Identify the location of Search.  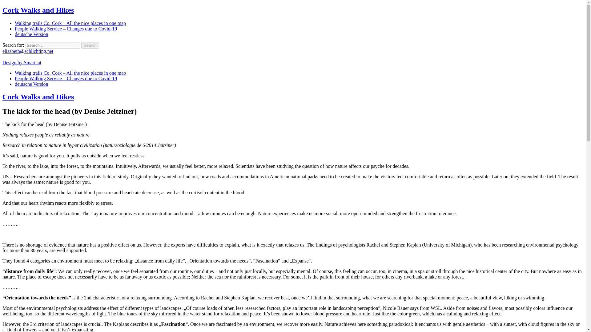
(90, 45).